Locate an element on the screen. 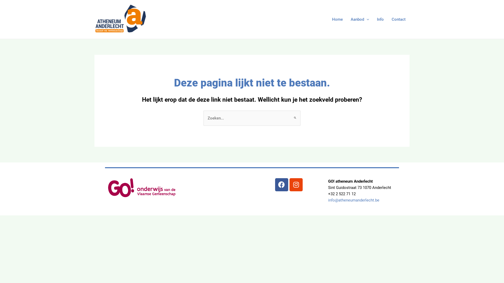 The height and width of the screenshot is (283, 504). Facebook is located at coordinates (282, 185).